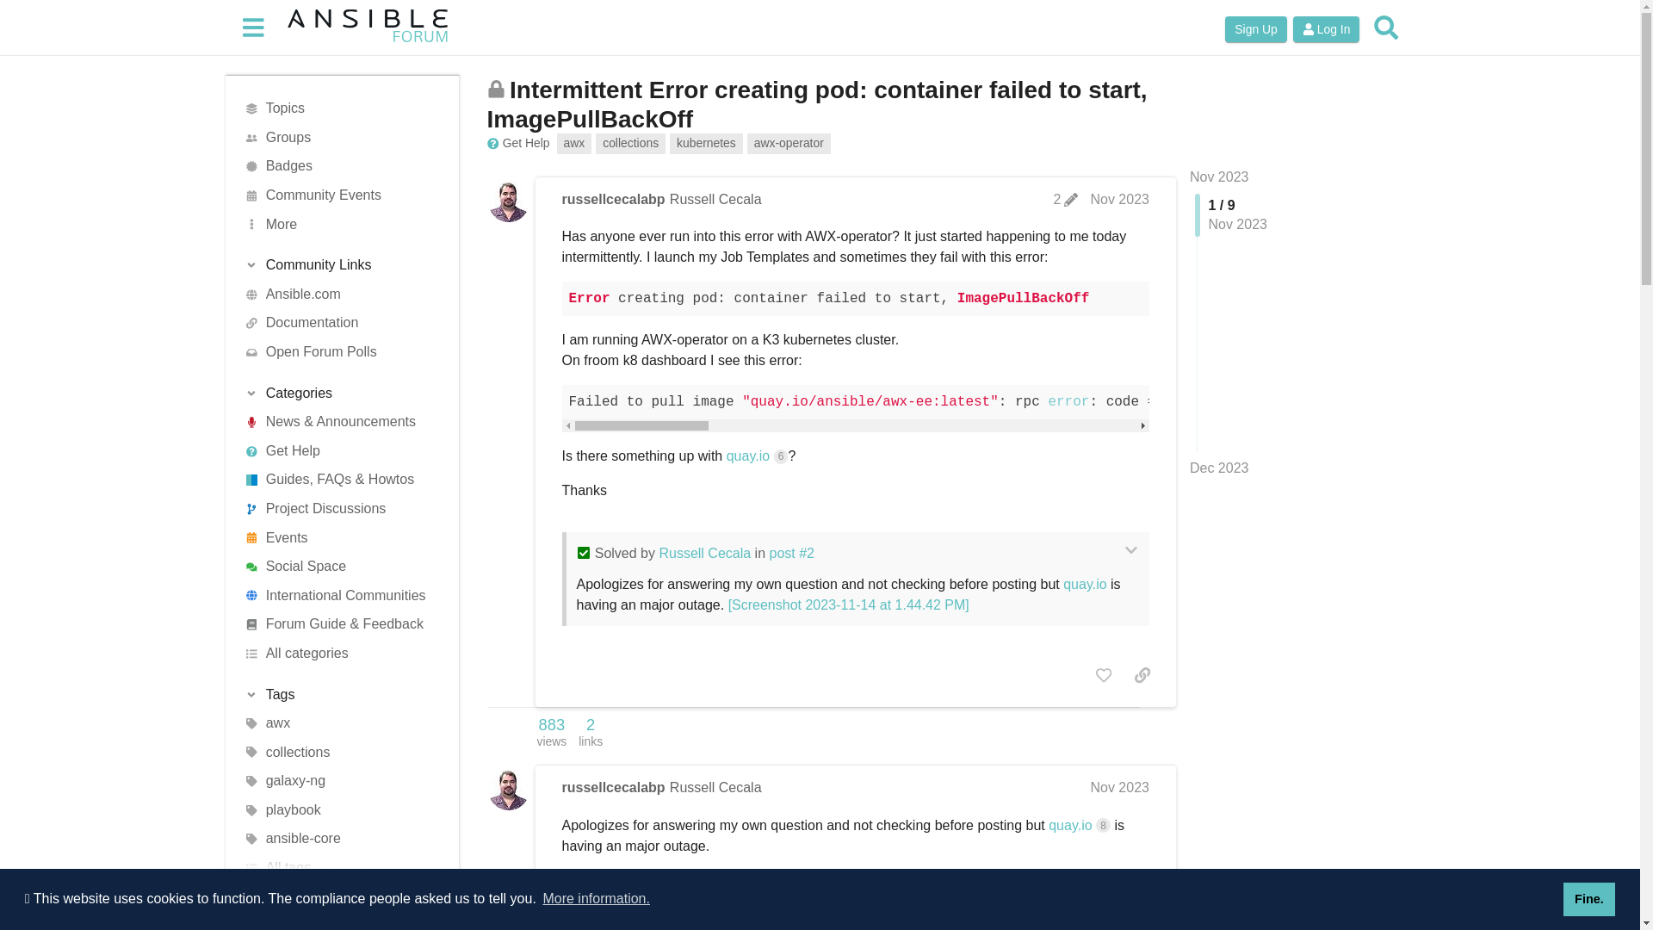 The image size is (1653, 930). I want to click on Topics, so click(336, 108).